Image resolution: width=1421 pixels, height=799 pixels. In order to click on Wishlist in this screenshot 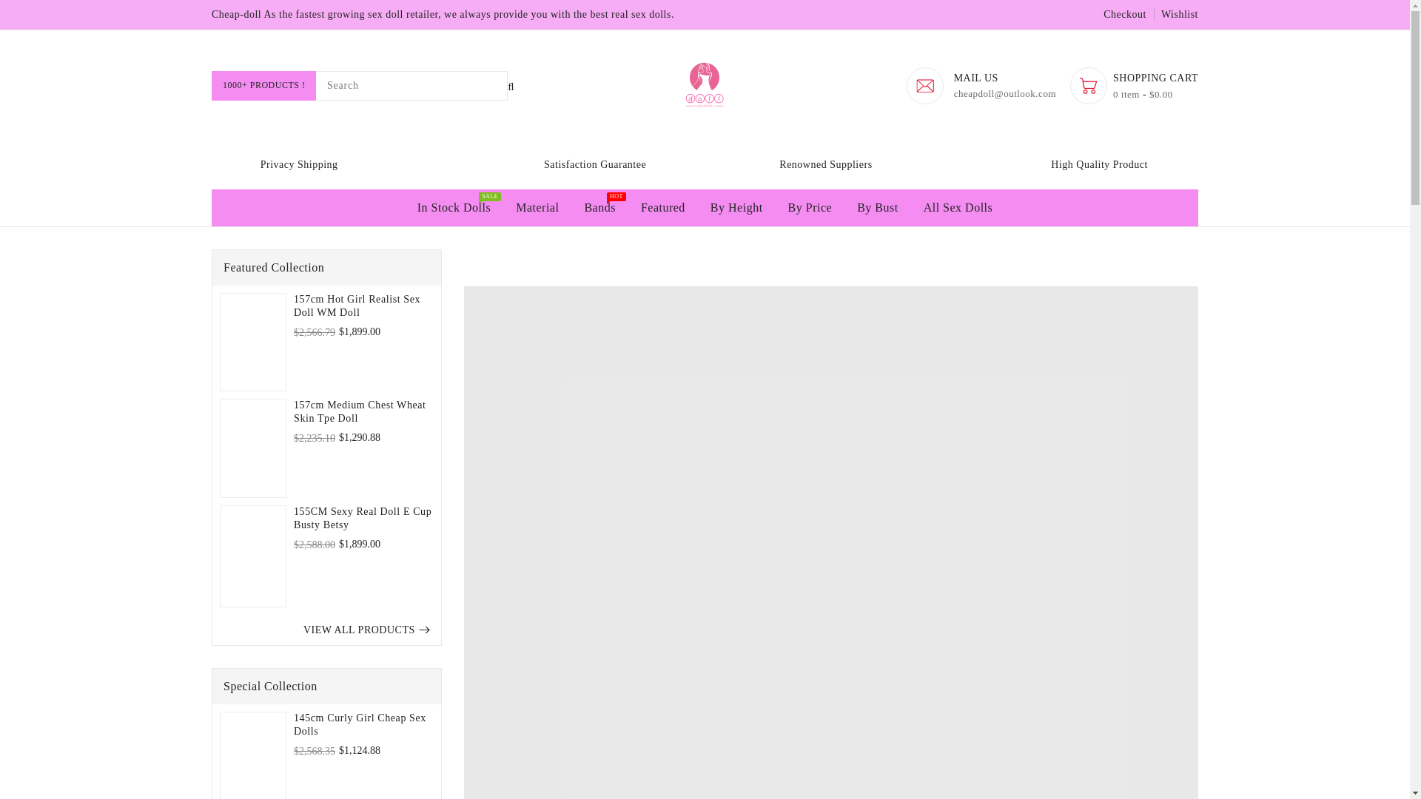, I will do `click(1179, 14)`.